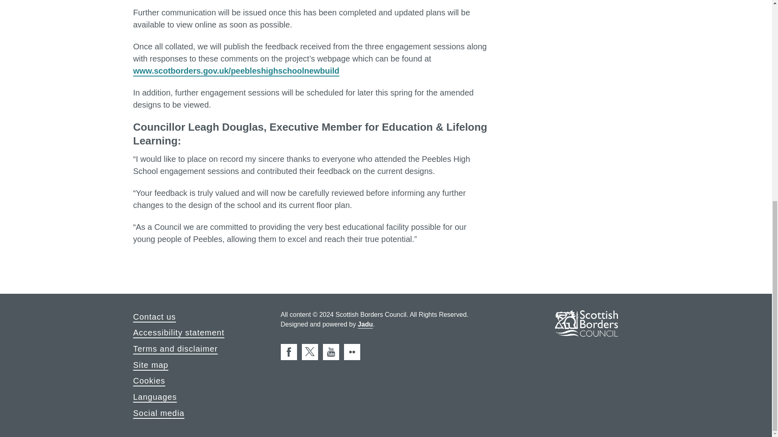  I want to click on Social media, so click(159, 413).